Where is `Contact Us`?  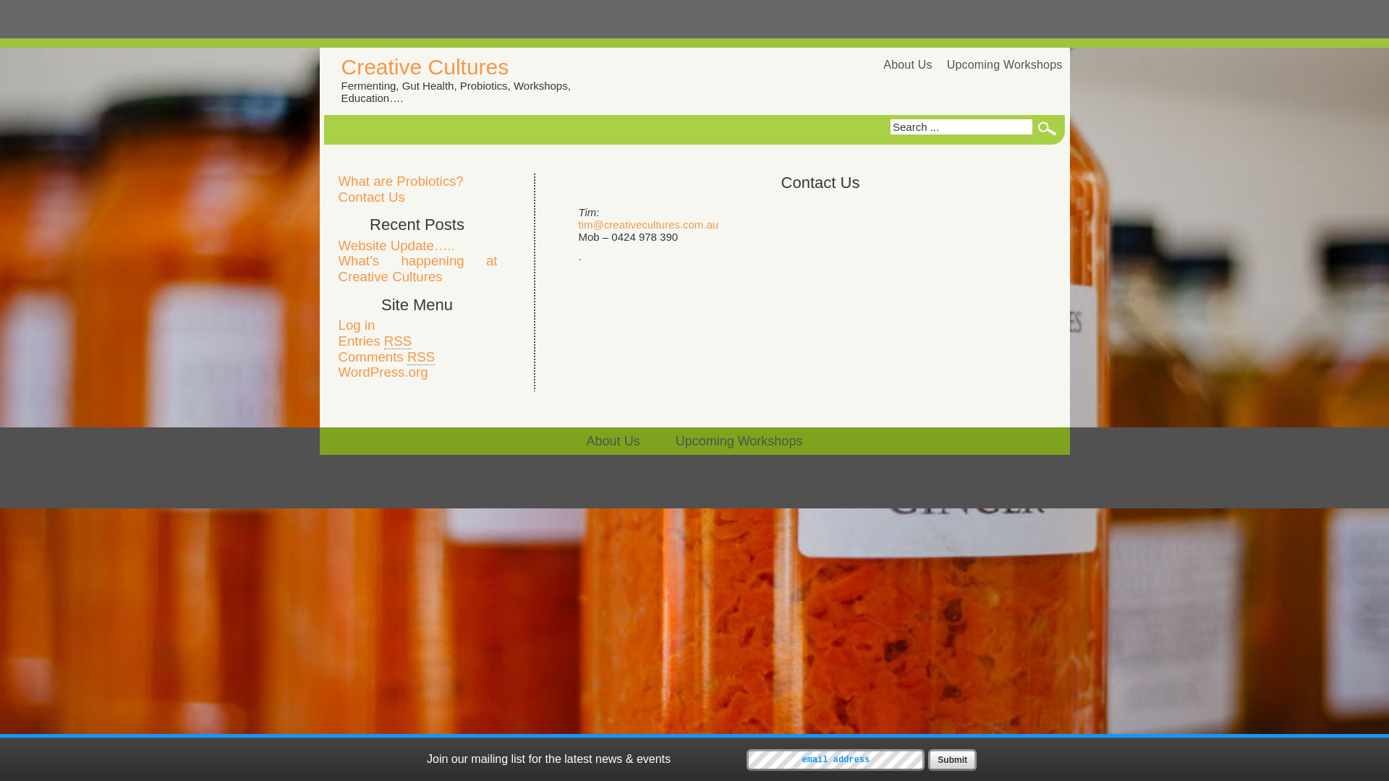 Contact Us is located at coordinates (372, 197).